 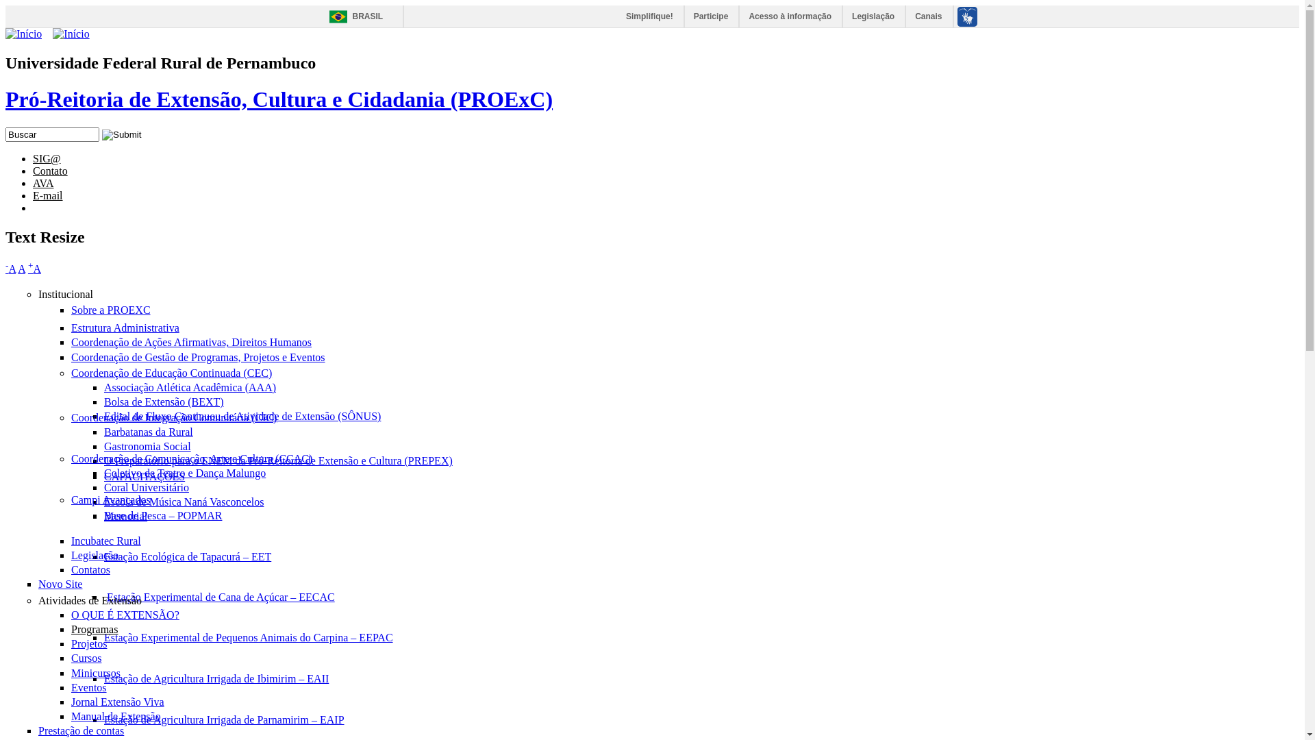 What do you see at coordinates (148, 447) in the screenshot?
I see `Gastronomia Social` at bounding box center [148, 447].